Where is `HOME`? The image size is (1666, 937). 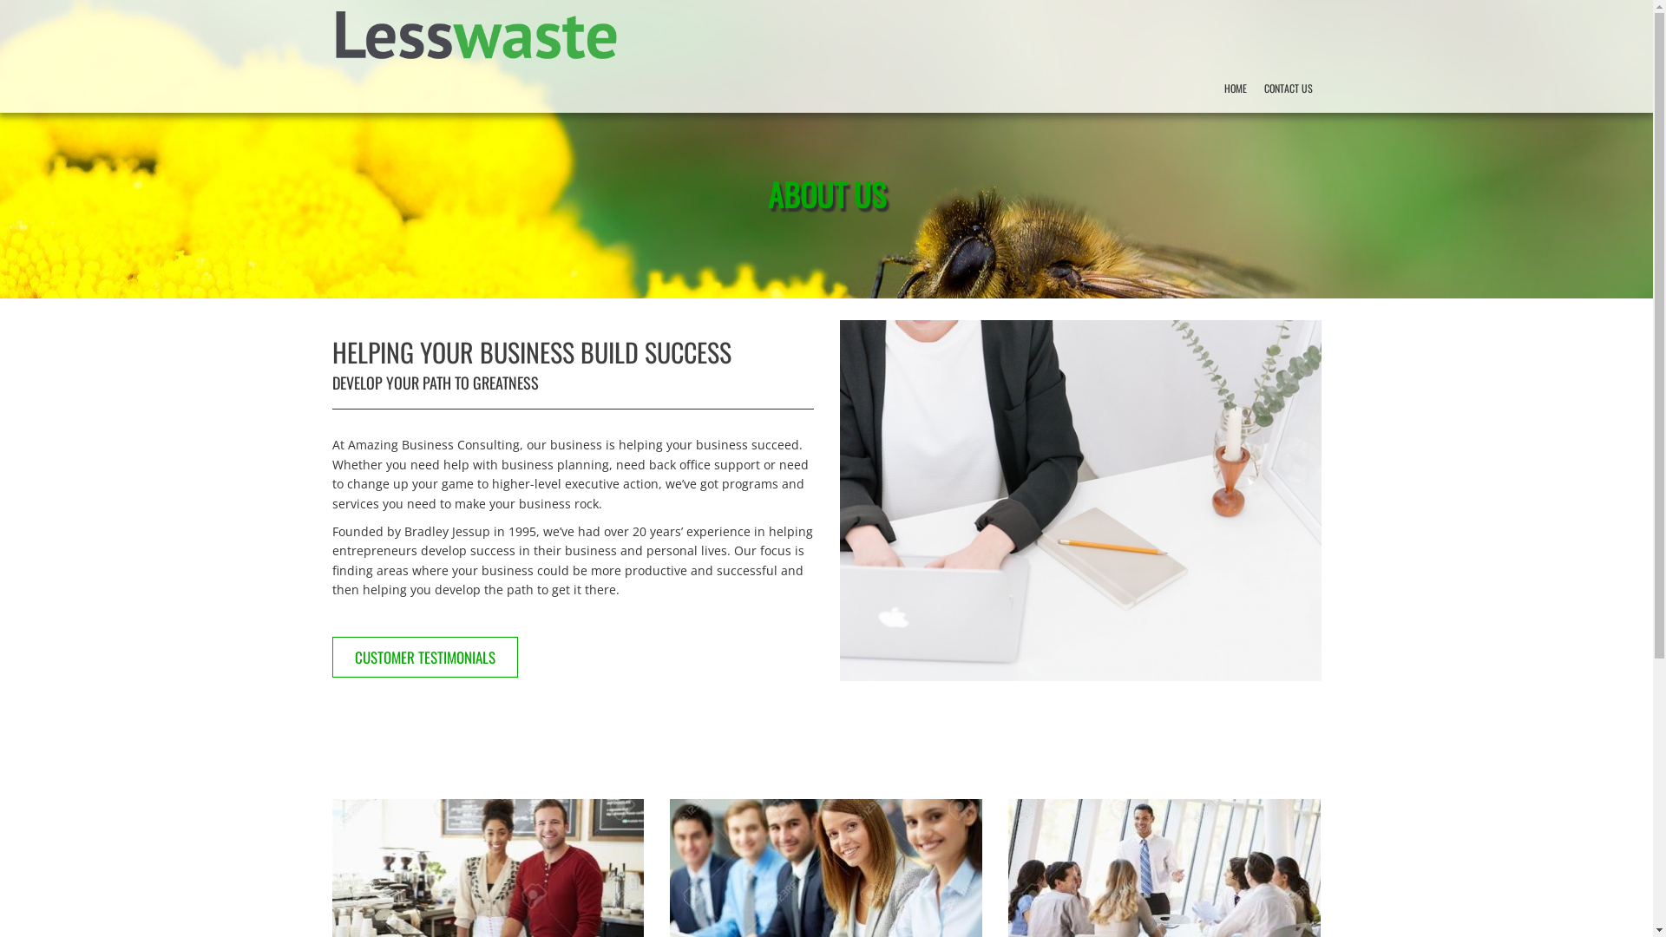 HOME is located at coordinates (1235, 88).